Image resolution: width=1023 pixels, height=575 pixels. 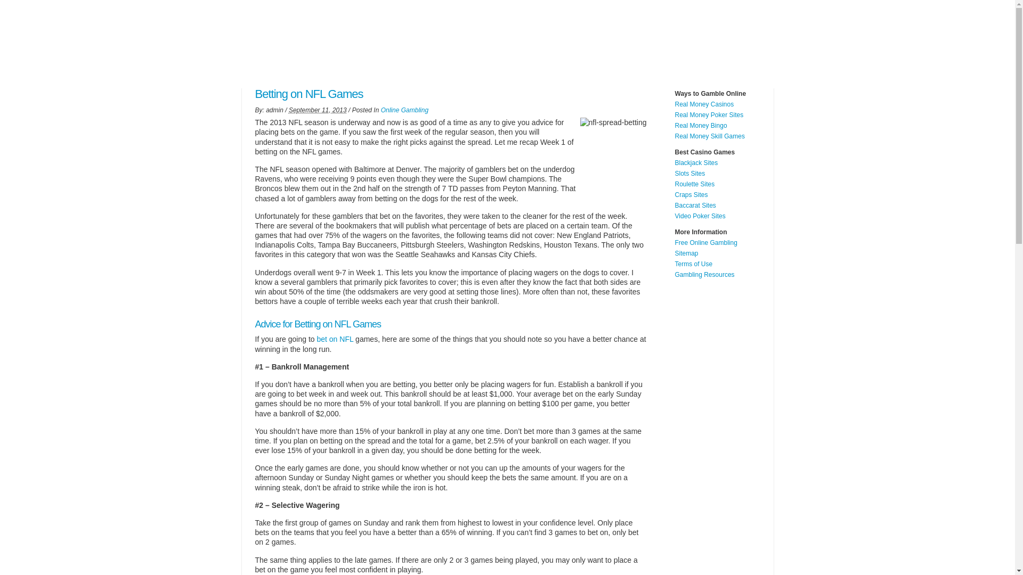 What do you see at coordinates (704, 274) in the screenshot?
I see `Gambling Resources` at bounding box center [704, 274].